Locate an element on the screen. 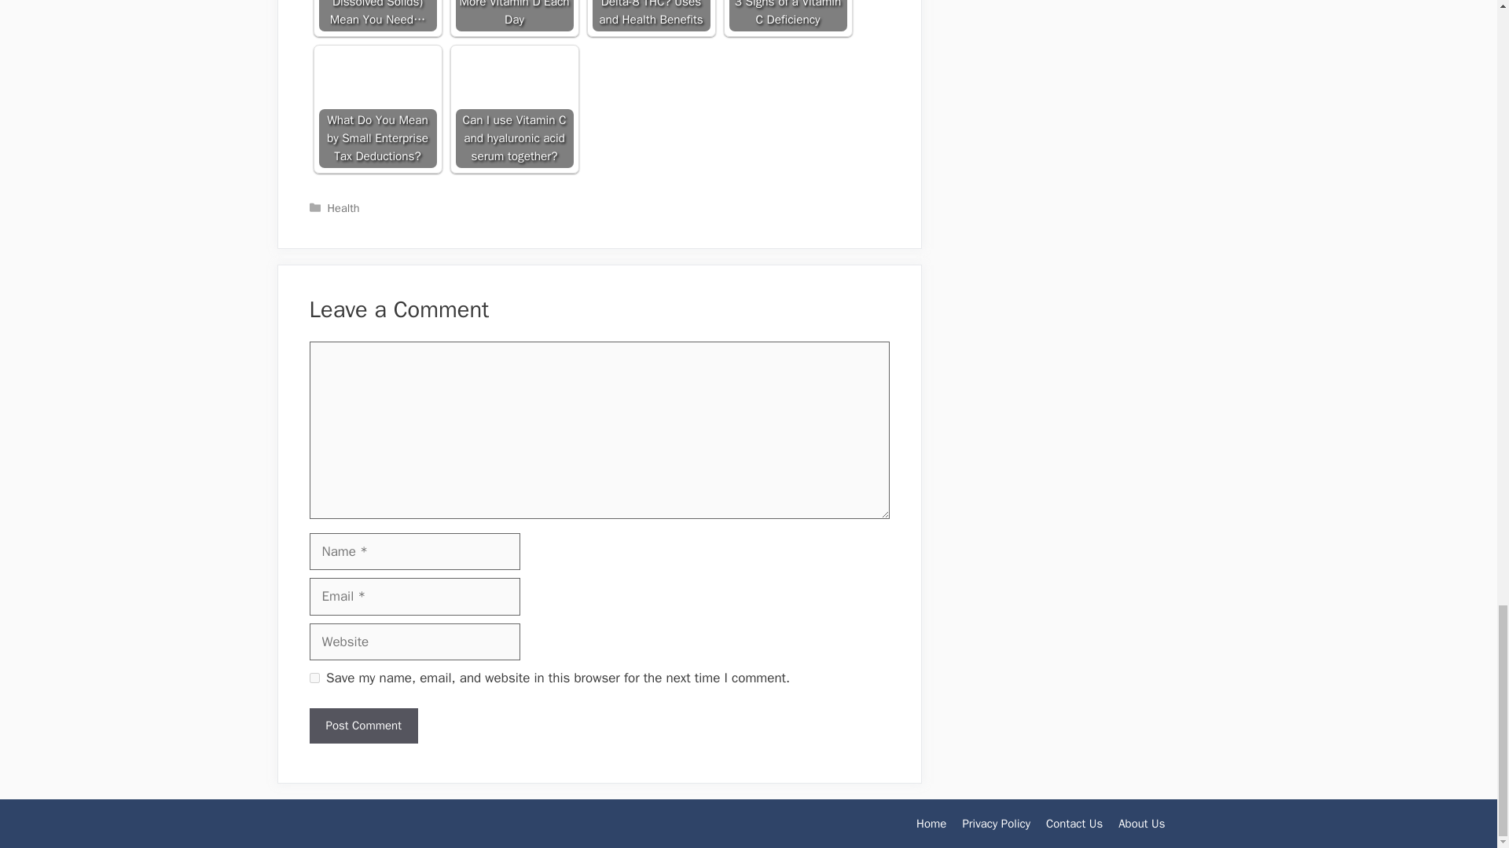 This screenshot has width=1509, height=848. Home is located at coordinates (931, 824).